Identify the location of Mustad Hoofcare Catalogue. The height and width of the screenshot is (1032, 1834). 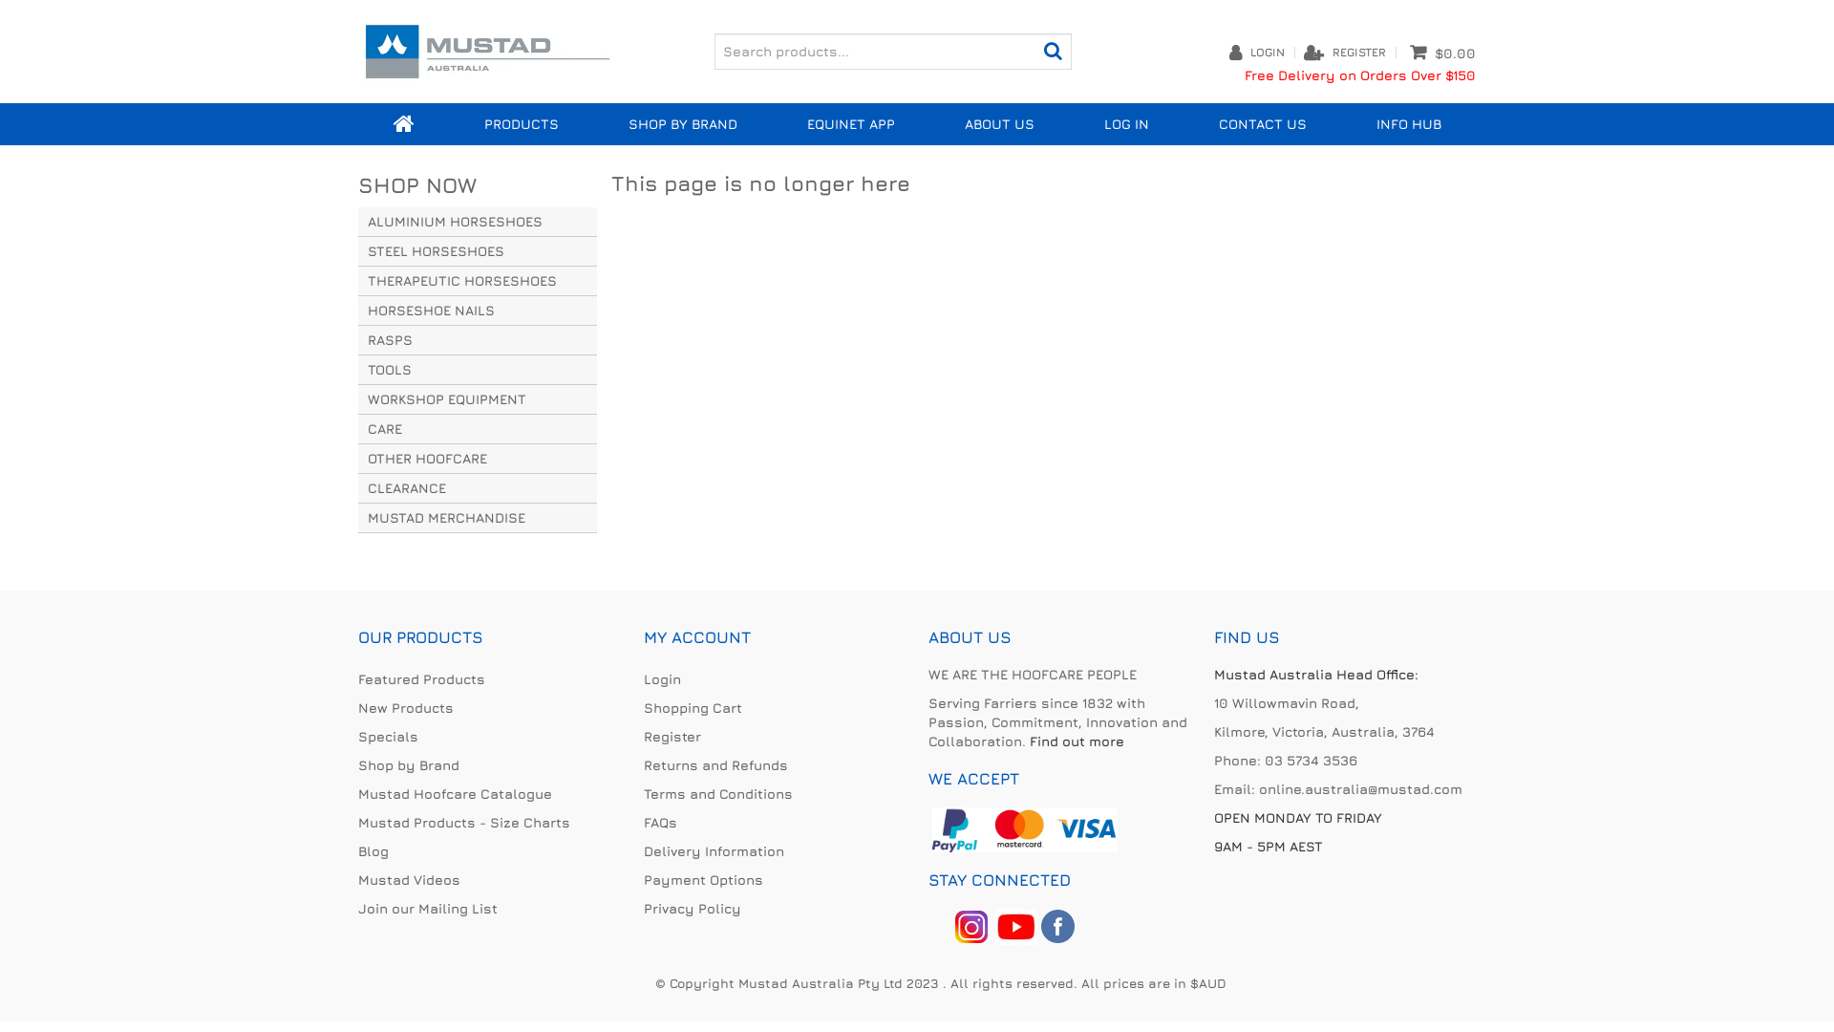
(489, 794).